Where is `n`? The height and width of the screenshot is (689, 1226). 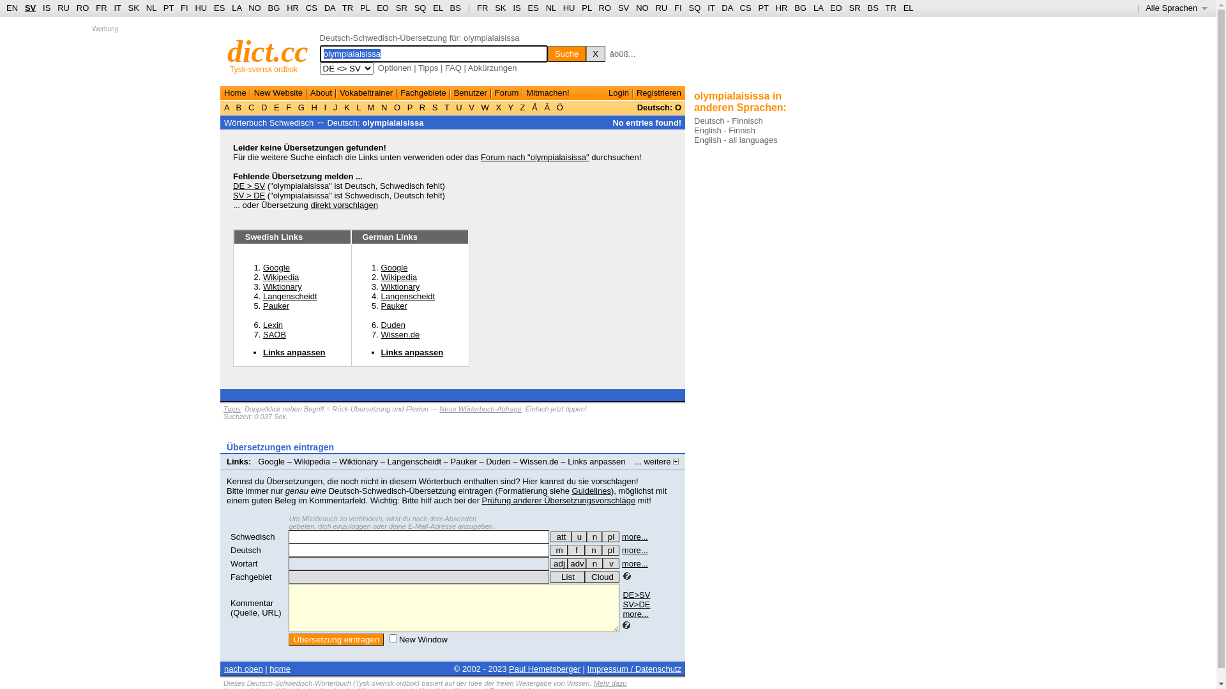 n is located at coordinates (594, 537).